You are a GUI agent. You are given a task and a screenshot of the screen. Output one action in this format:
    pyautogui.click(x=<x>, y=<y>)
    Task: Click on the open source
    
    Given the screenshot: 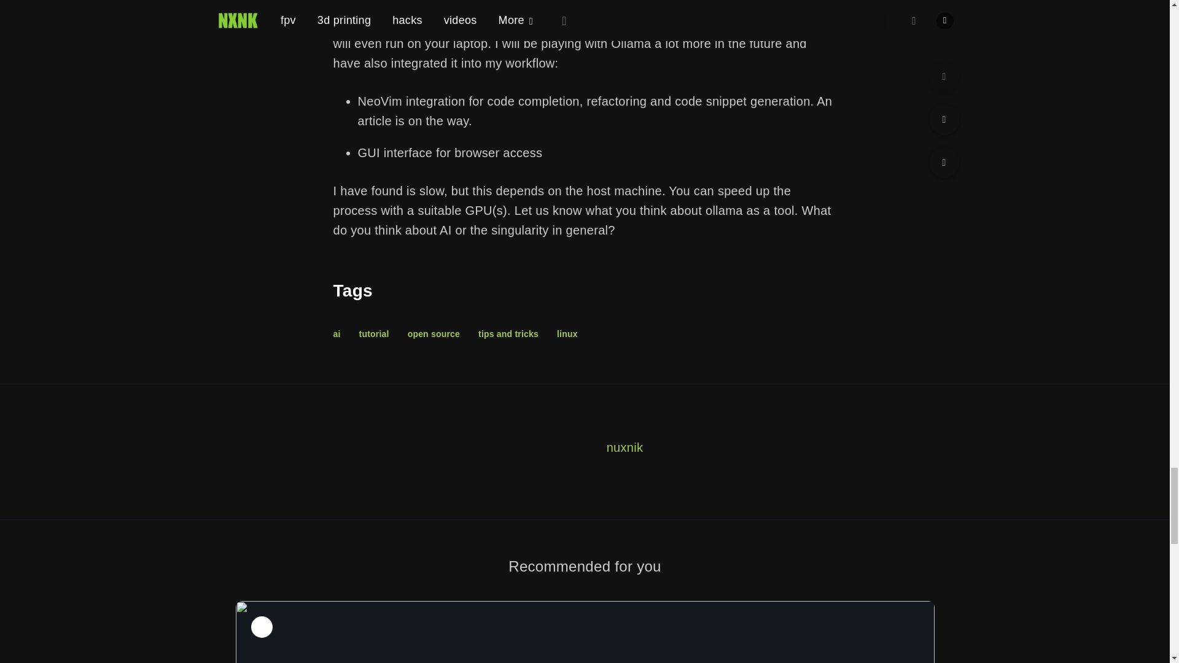 What is the action you would take?
    pyautogui.click(x=434, y=333)
    